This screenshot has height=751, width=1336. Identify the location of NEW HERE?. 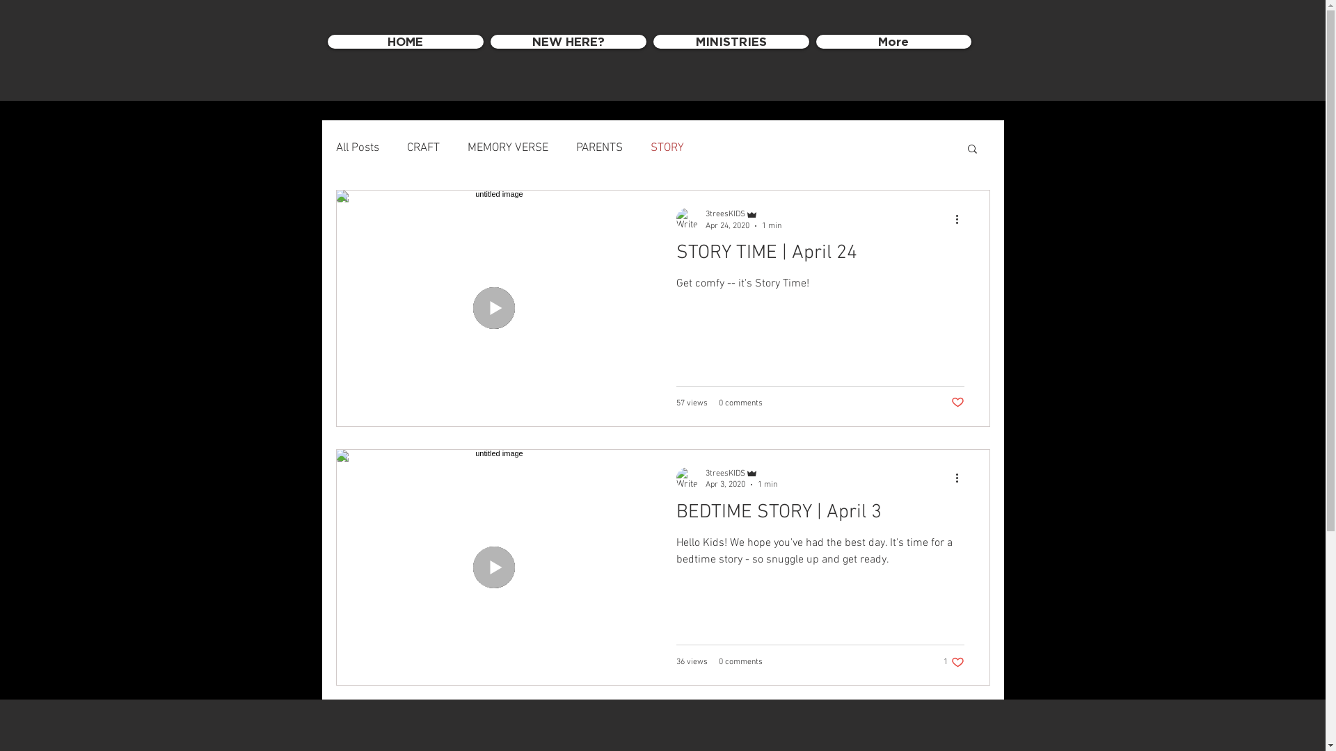
(568, 42).